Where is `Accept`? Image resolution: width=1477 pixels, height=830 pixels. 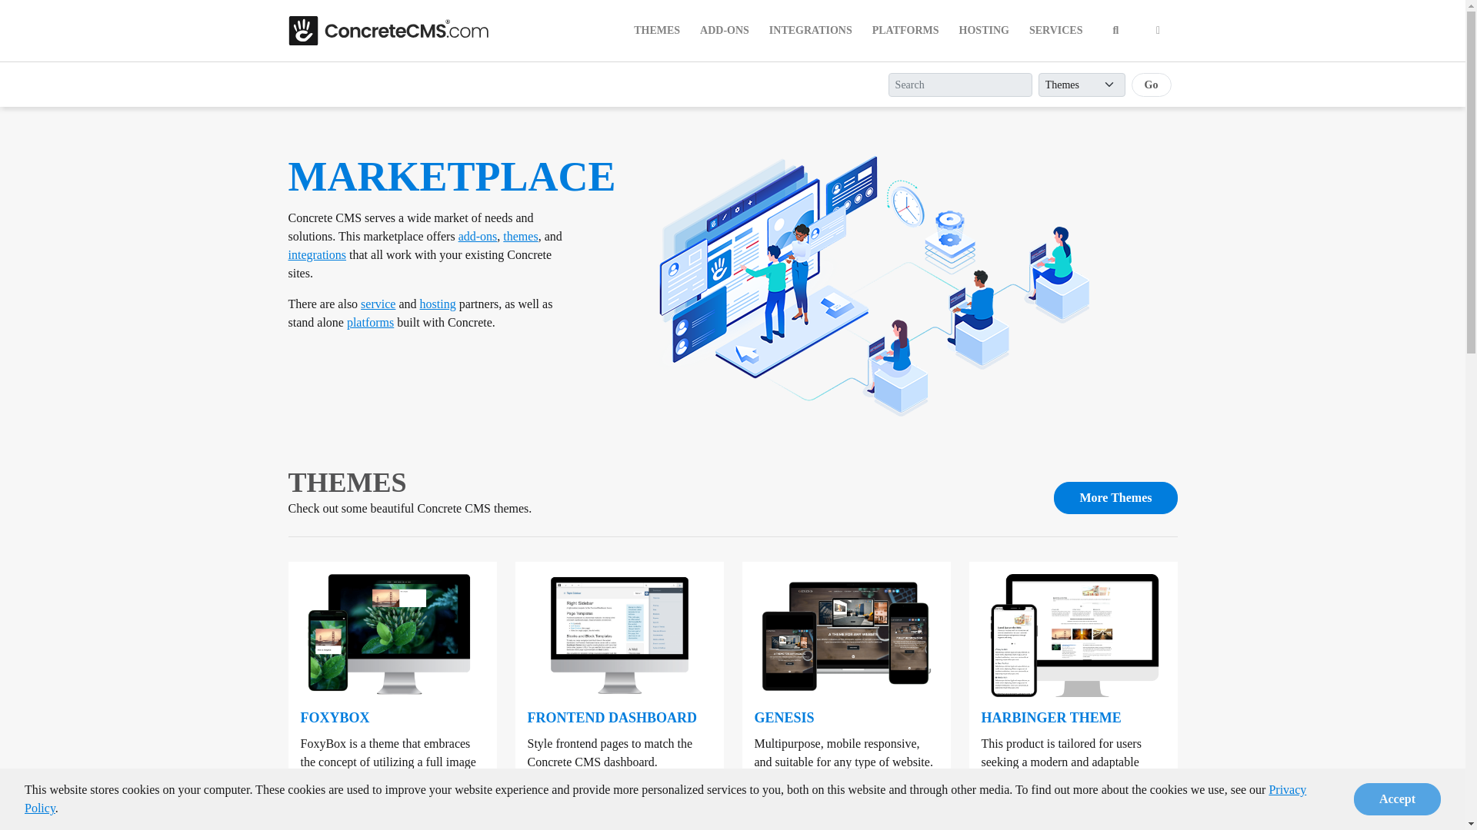 Accept is located at coordinates (1397, 801).